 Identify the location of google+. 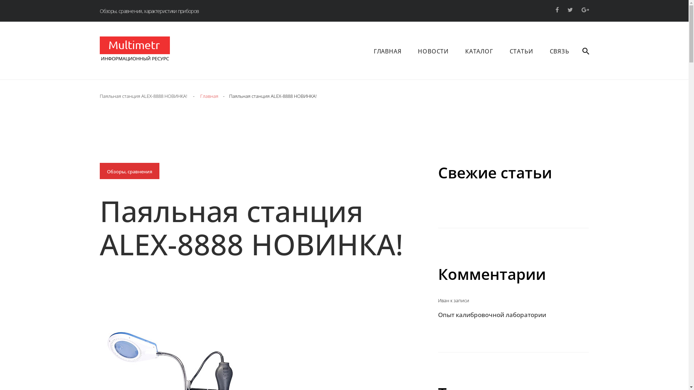
(585, 10).